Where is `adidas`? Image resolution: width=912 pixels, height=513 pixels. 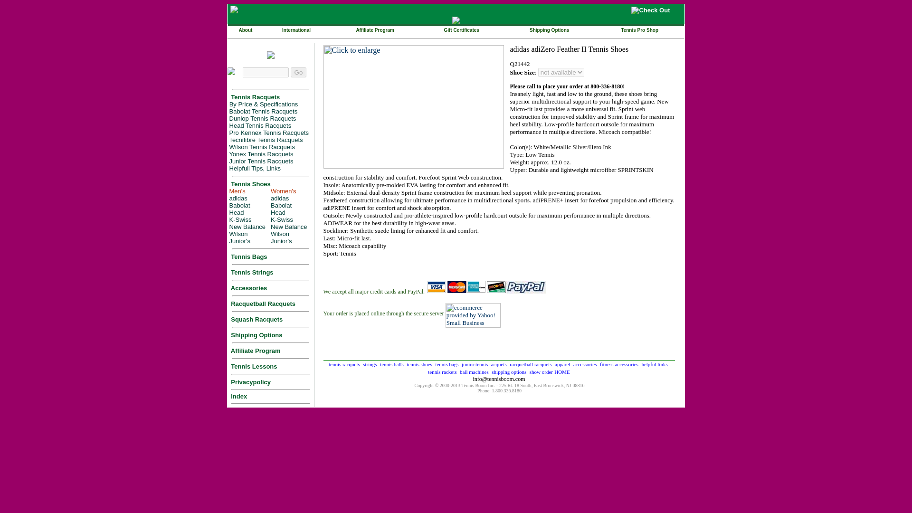
adidas is located at coordinates (237, 198).